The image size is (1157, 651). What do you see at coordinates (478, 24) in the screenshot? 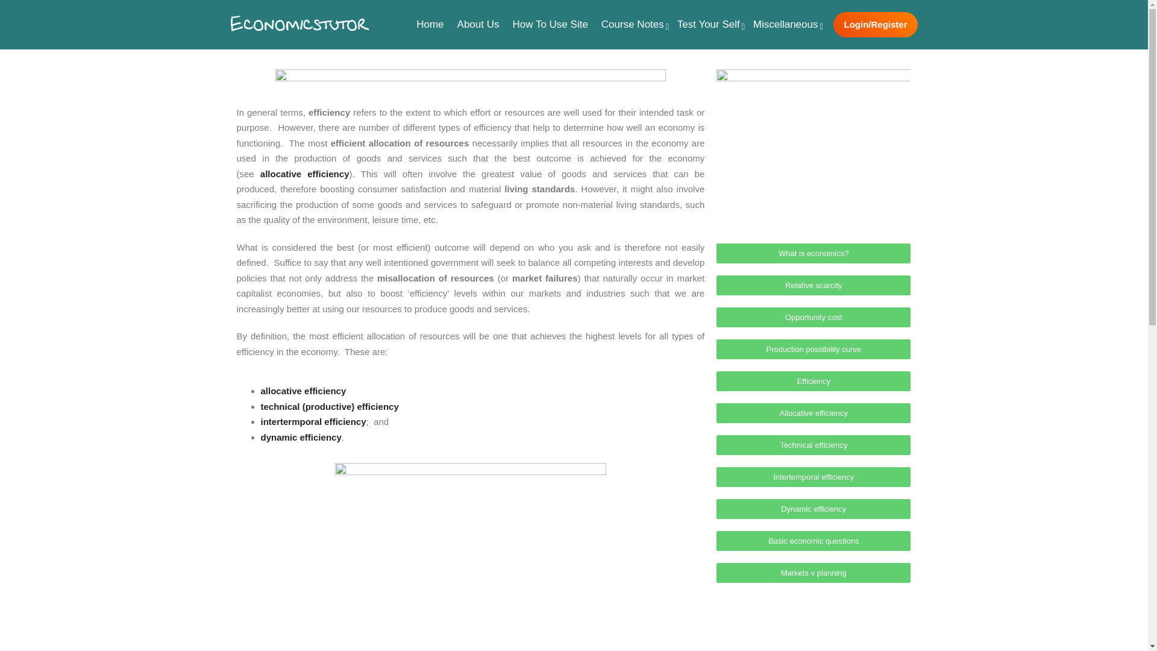
I see `About Us` at bounding box center [478, 24].